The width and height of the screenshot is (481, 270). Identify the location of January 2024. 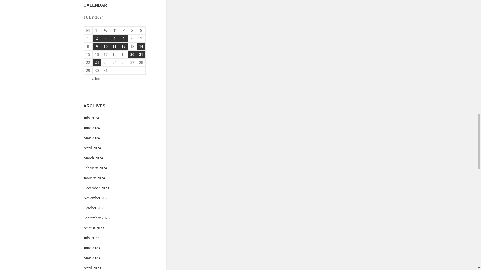
(94, 178).